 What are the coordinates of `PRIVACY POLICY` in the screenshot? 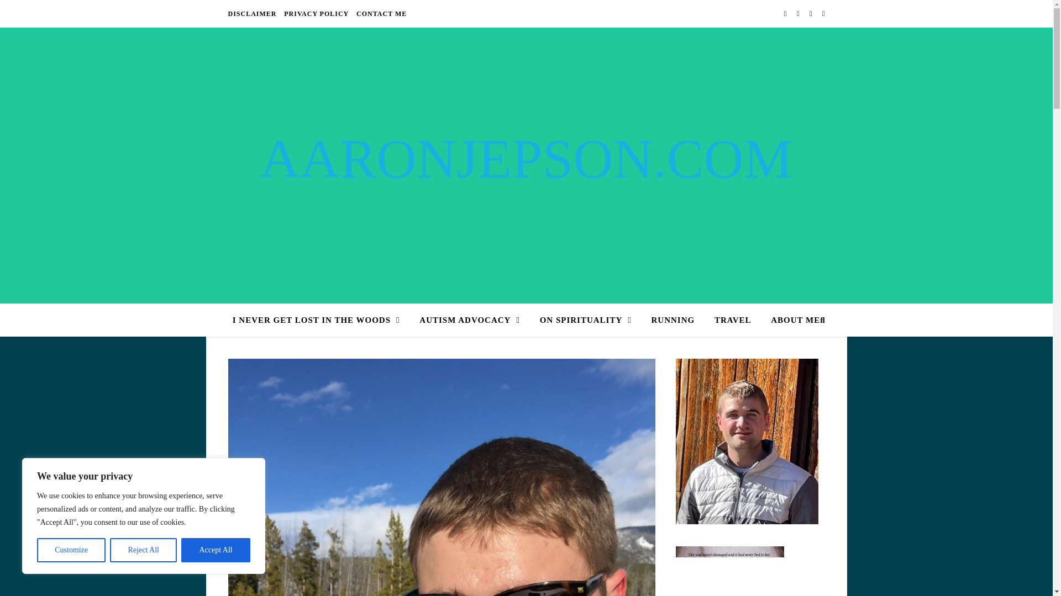 It's located at (316, 13).